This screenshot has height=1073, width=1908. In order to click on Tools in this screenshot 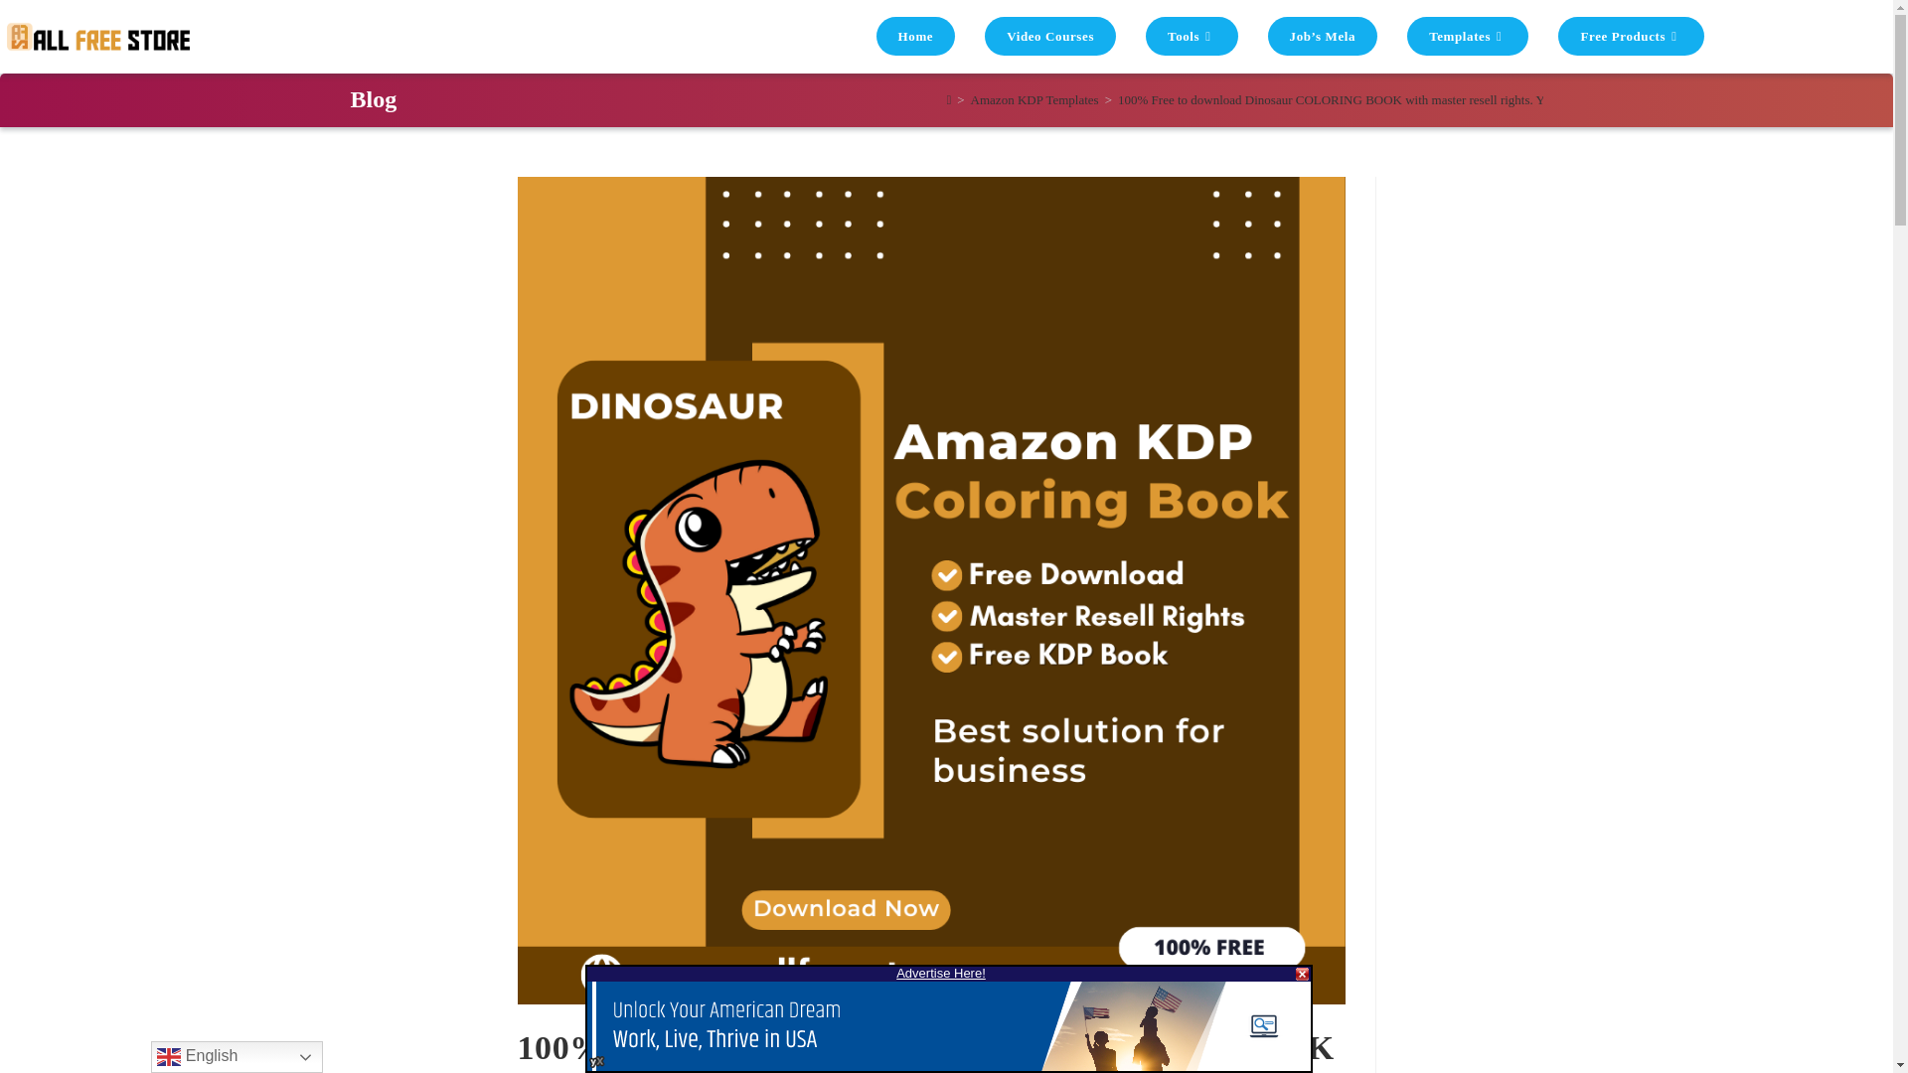, I will do `click(1192, 37)`.